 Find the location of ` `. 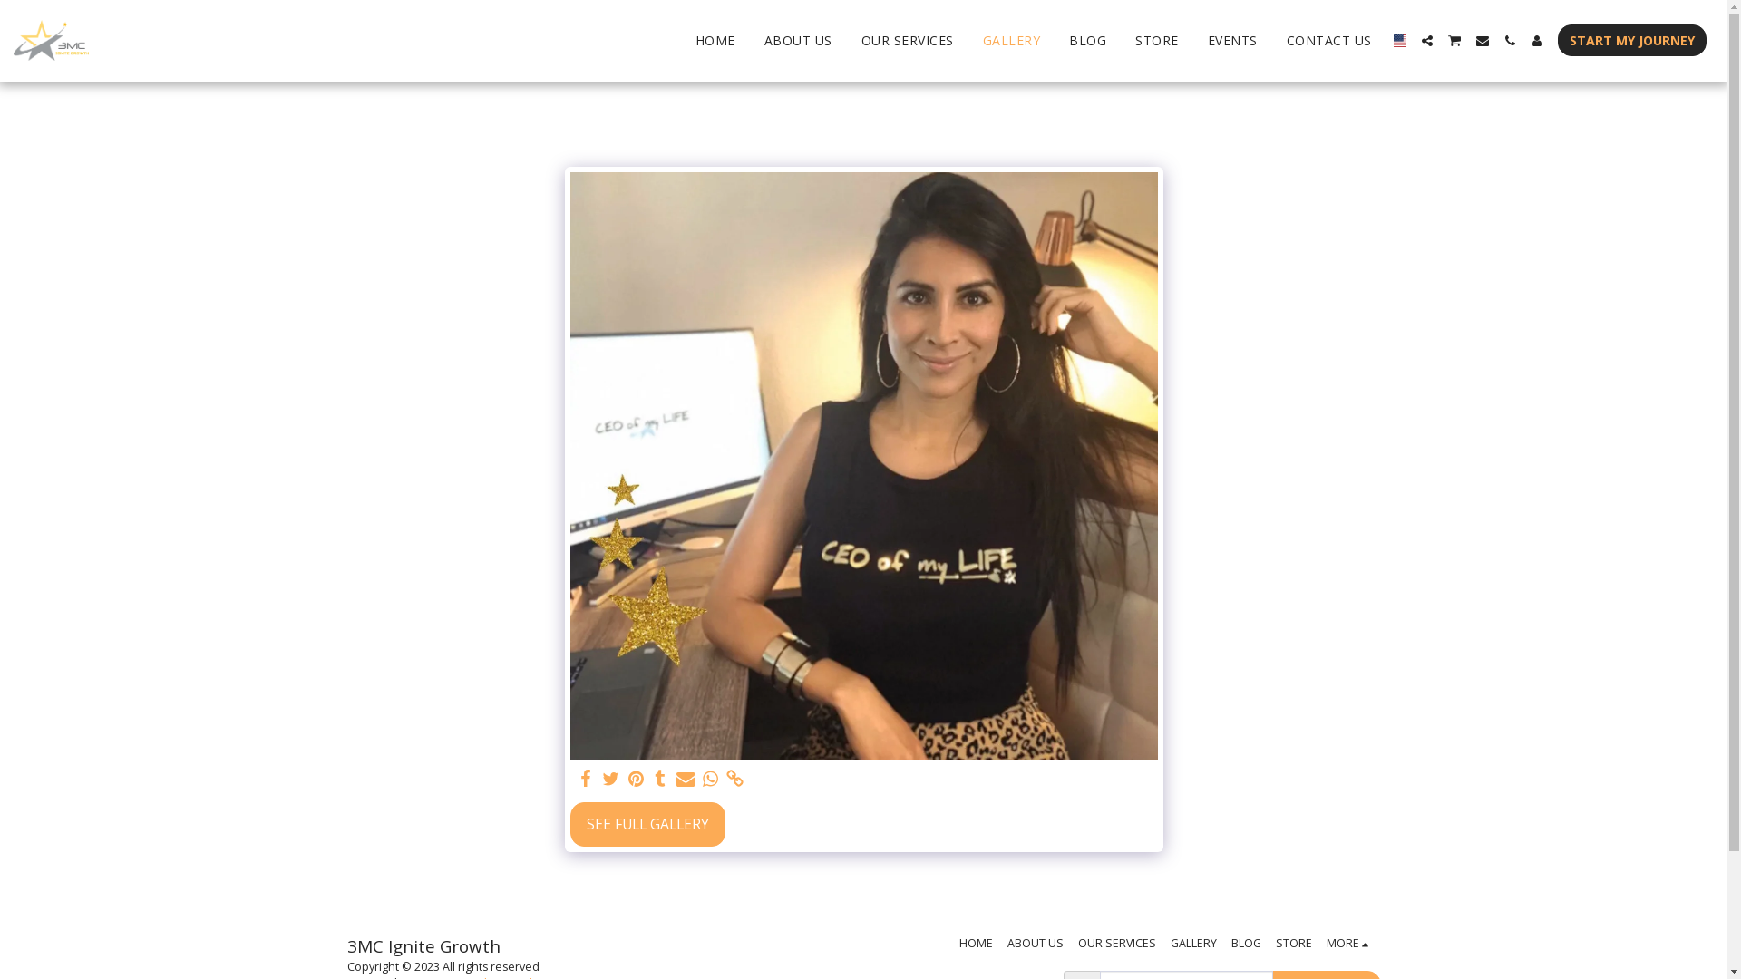

  is located at coordinates (686, 779).